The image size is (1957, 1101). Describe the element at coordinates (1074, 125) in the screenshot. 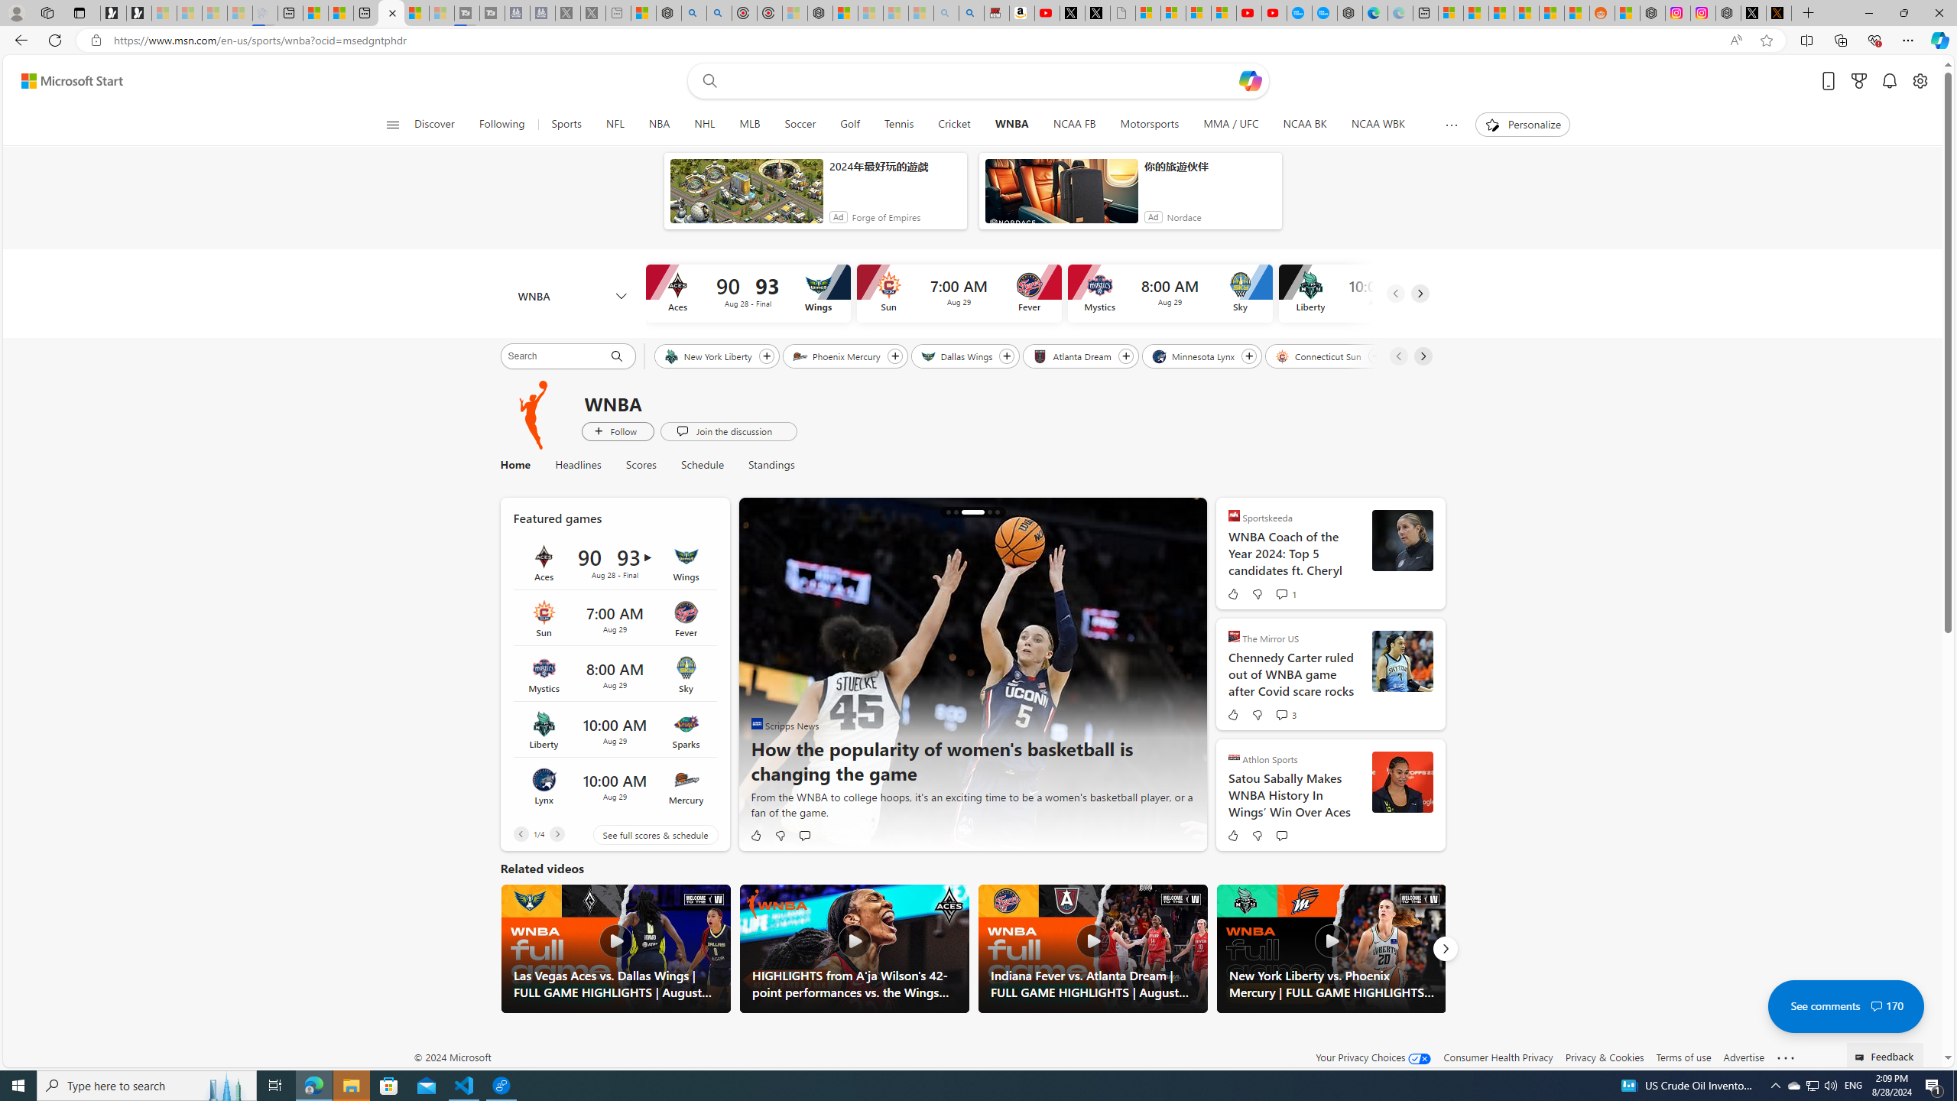

I see `NCAA FB` at that location.